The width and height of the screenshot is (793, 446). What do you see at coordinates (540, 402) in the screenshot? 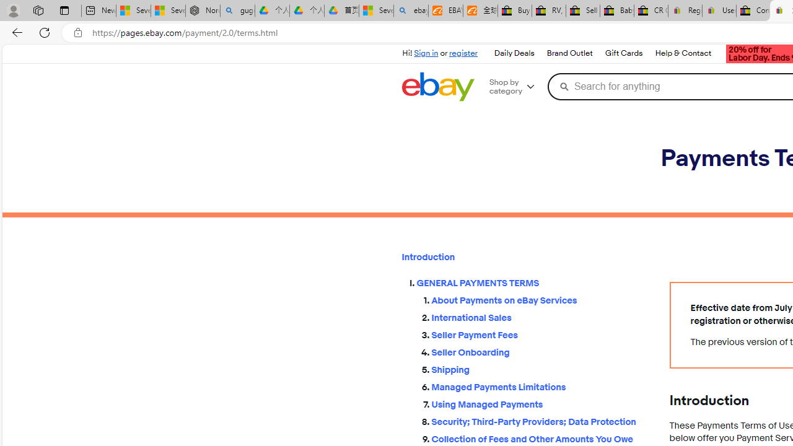
I see `Using Managed Payments` at bounding box center [540, 402].